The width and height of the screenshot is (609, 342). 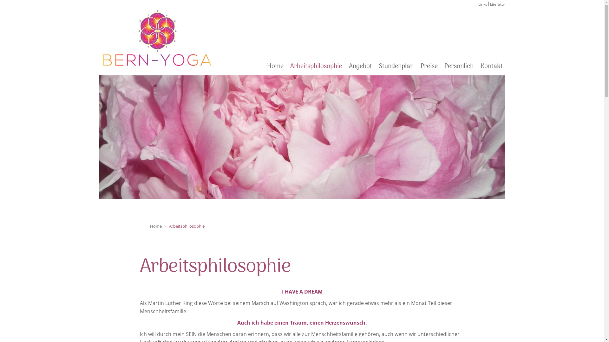 I want to click on Literatur, so click(x=497, y=4).